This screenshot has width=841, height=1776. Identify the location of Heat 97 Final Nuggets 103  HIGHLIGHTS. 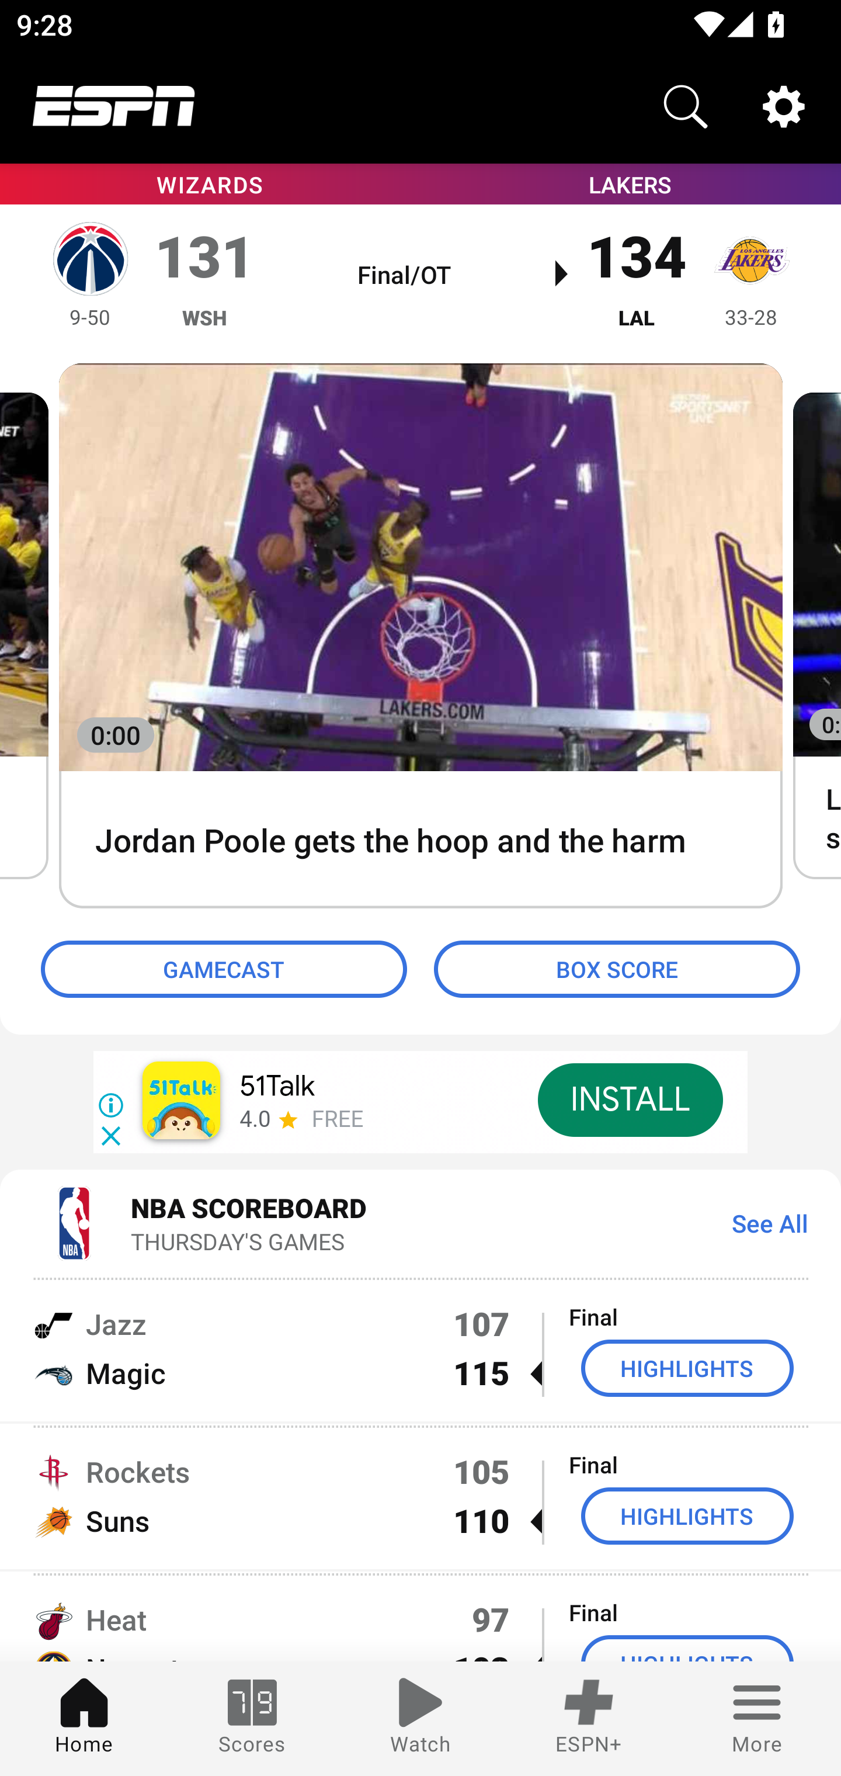
(420, 1617).